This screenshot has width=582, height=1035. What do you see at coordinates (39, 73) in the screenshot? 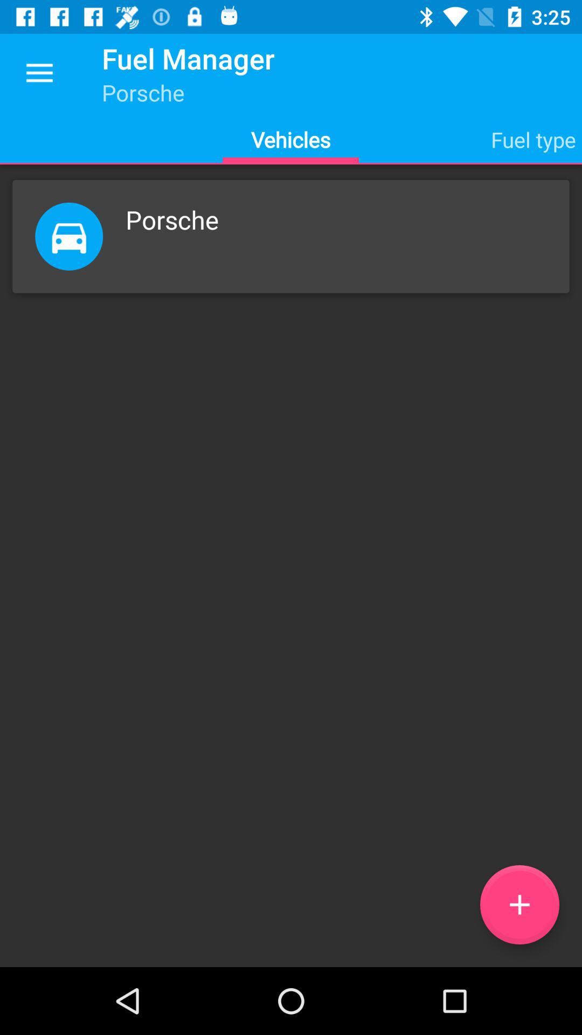
I see `turn on icon to the left of the fuel manager item` at bounding box center [39, 73].